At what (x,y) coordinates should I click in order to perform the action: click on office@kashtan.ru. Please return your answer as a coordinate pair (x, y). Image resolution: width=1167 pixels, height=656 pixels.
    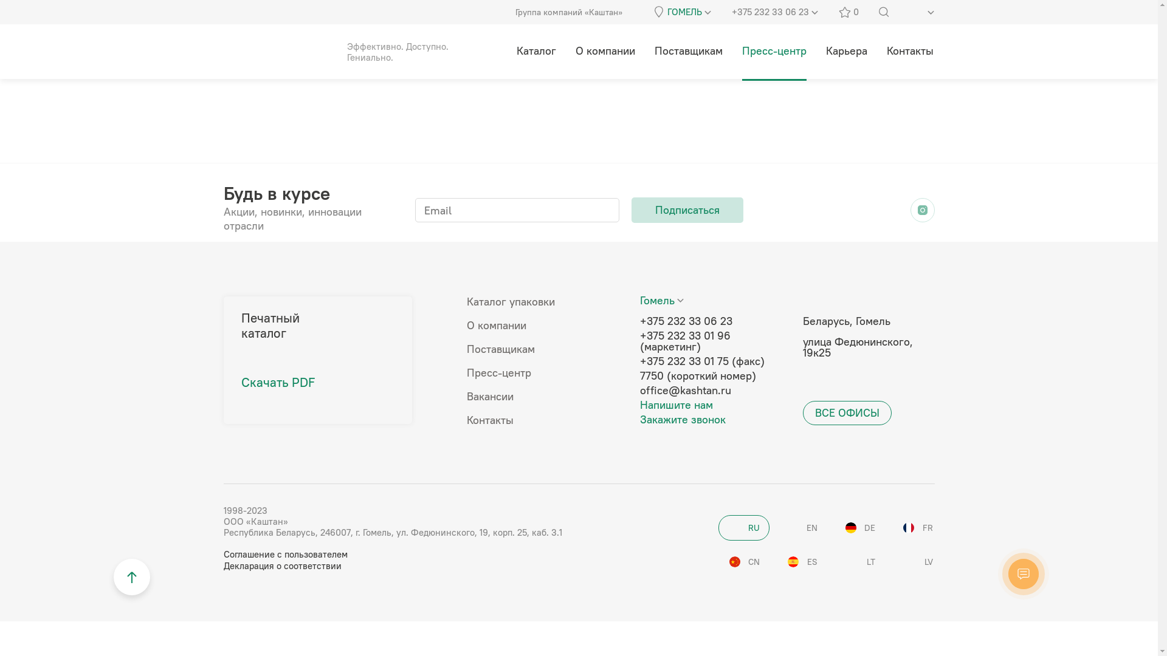
    Looking at the image, I should click on (715, 391).